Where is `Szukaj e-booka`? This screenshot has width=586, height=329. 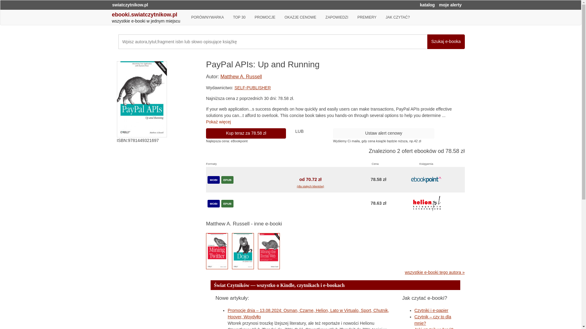
Szukaj e-booka is located at coordinates (446, 41).